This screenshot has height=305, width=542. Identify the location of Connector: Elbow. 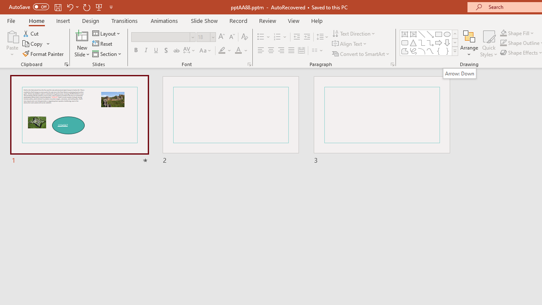
(422, 42).